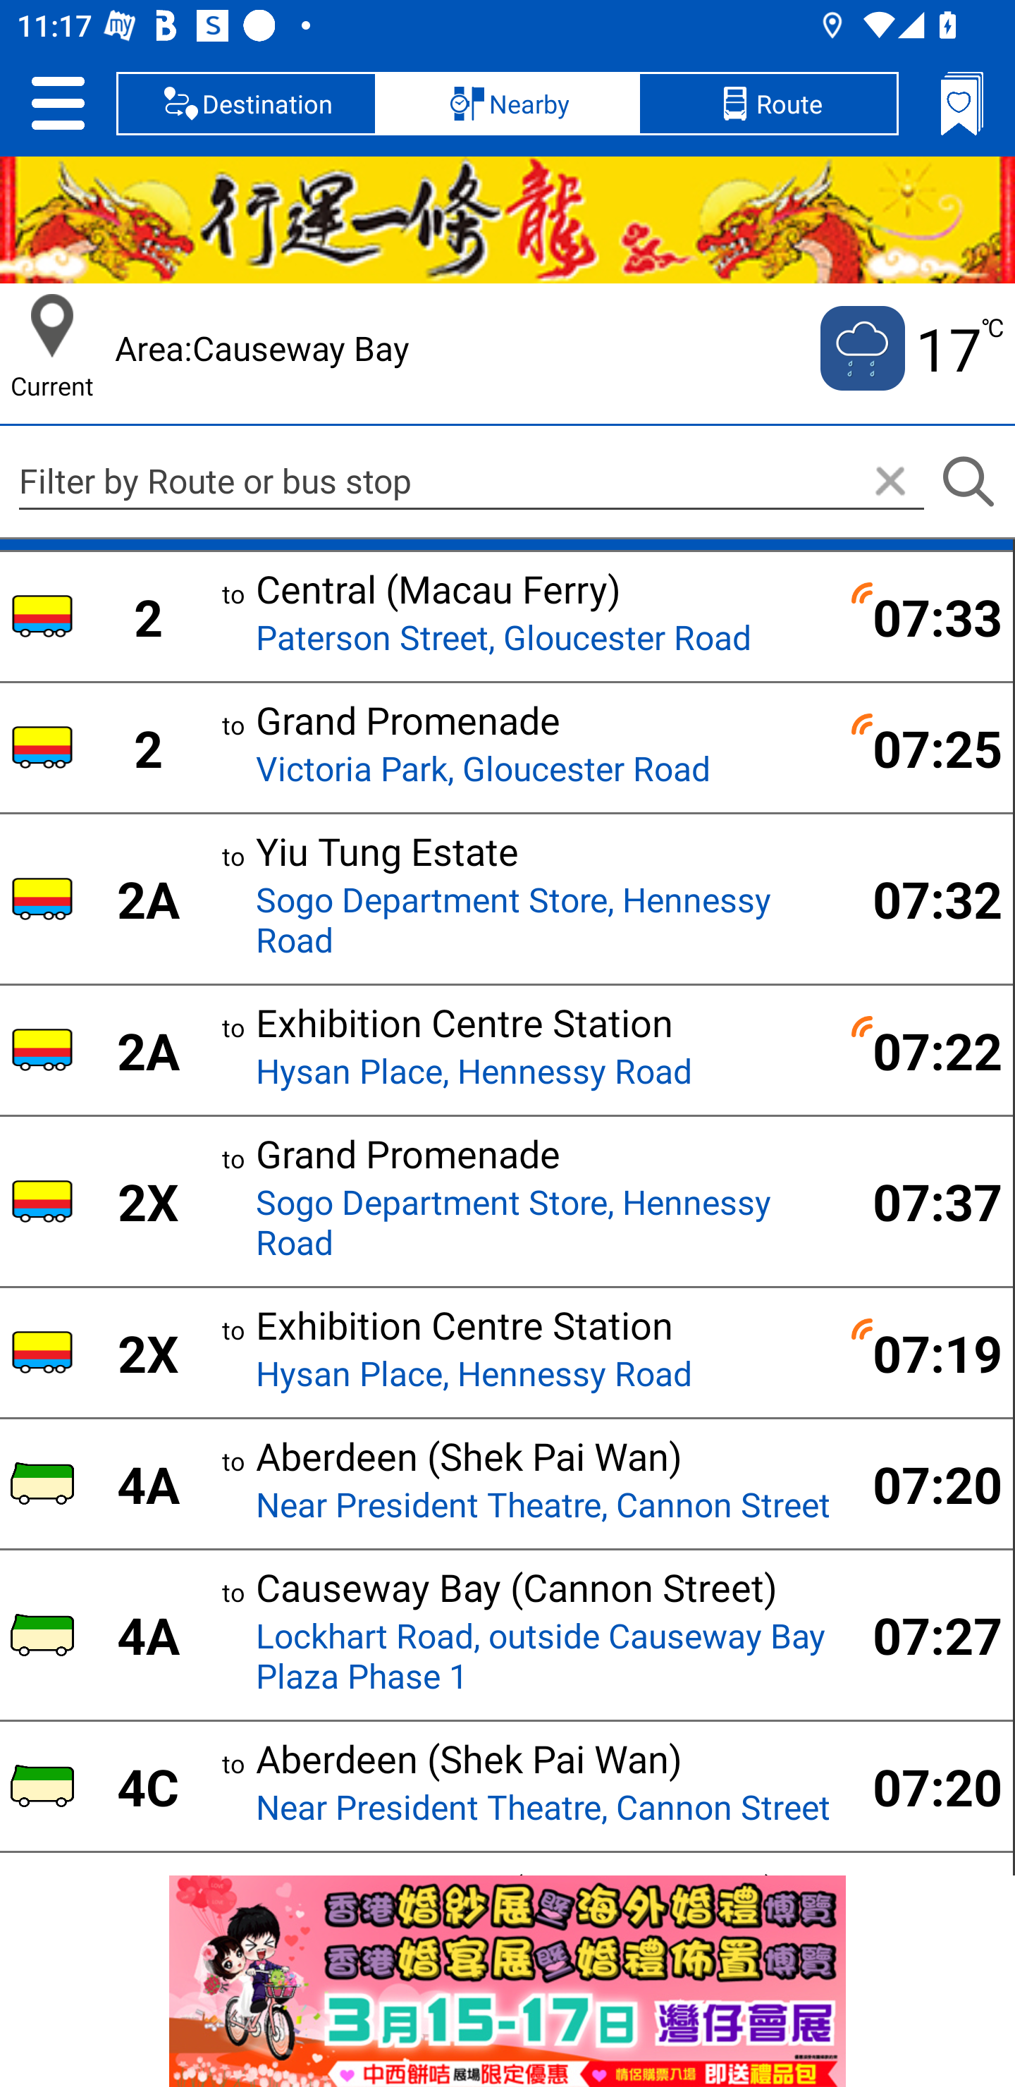  What do you see at coordinates (923, 616) in the screenshot?
I see `07:33` at bounding box center [923, 616].